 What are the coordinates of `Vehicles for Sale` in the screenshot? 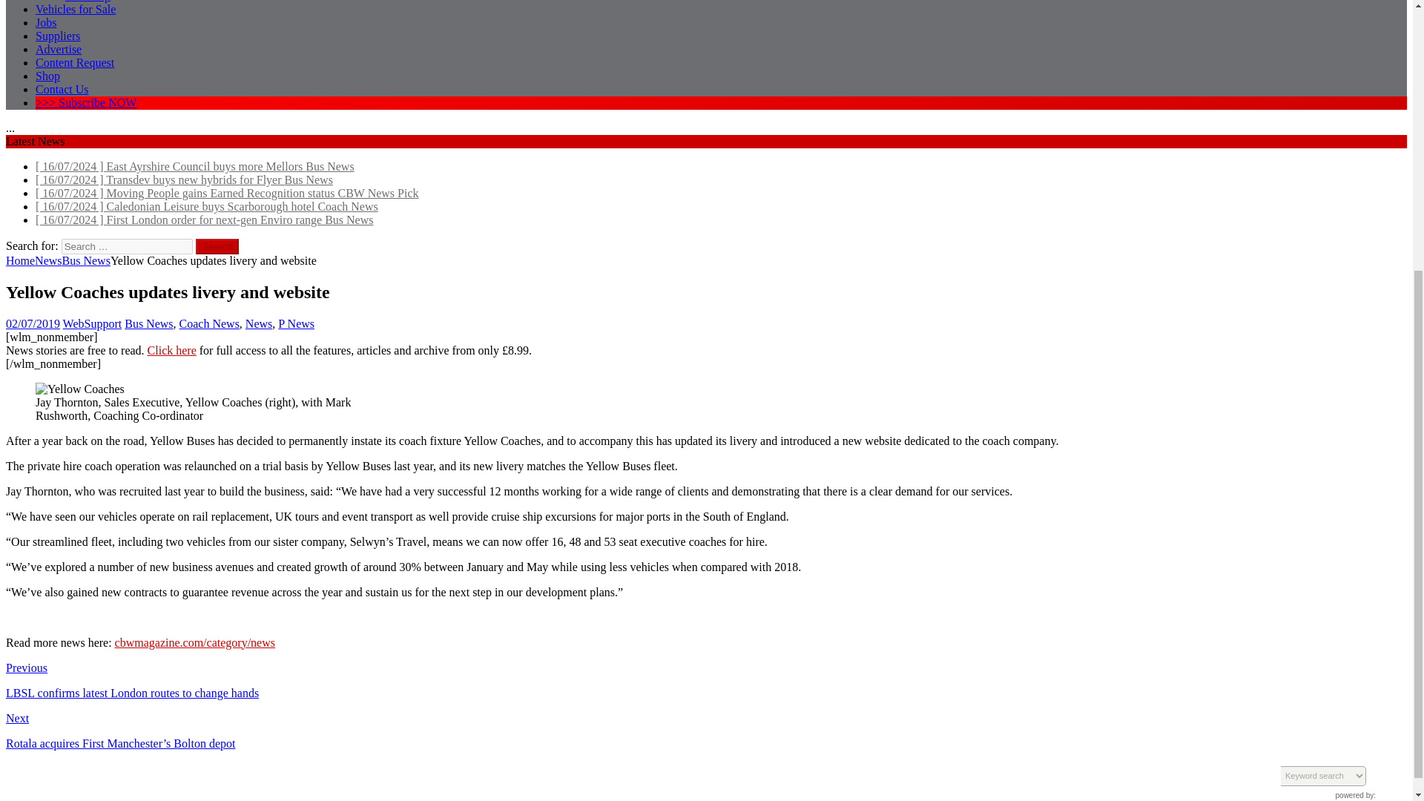 It's located at (76, 9).